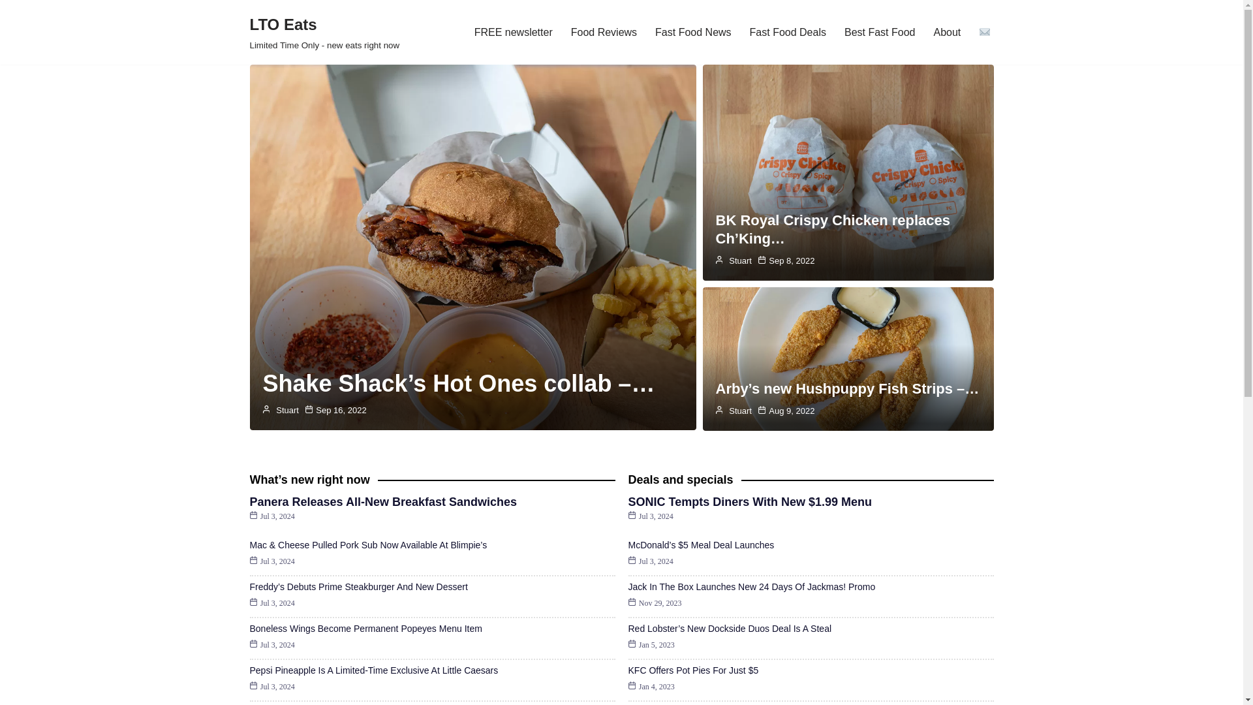  What do you see at coordinates (947, 31) in the screenshot?
I see `Stuart` at bounding box center [947, 31].